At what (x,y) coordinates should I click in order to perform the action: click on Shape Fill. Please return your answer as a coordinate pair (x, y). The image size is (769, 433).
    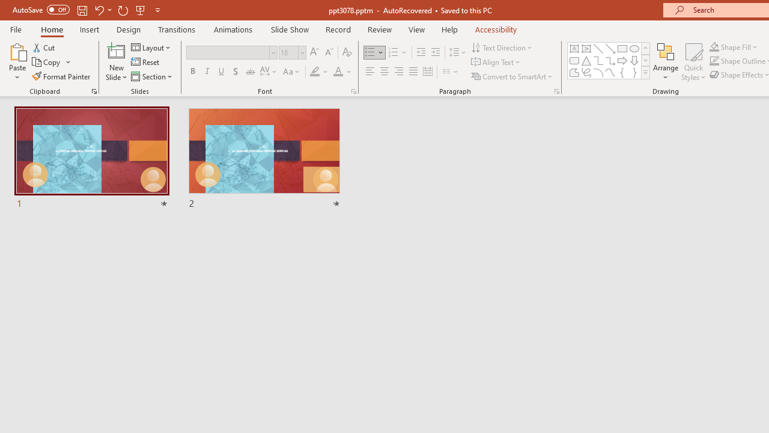
    Looking at the image, I should click on (734, 47).